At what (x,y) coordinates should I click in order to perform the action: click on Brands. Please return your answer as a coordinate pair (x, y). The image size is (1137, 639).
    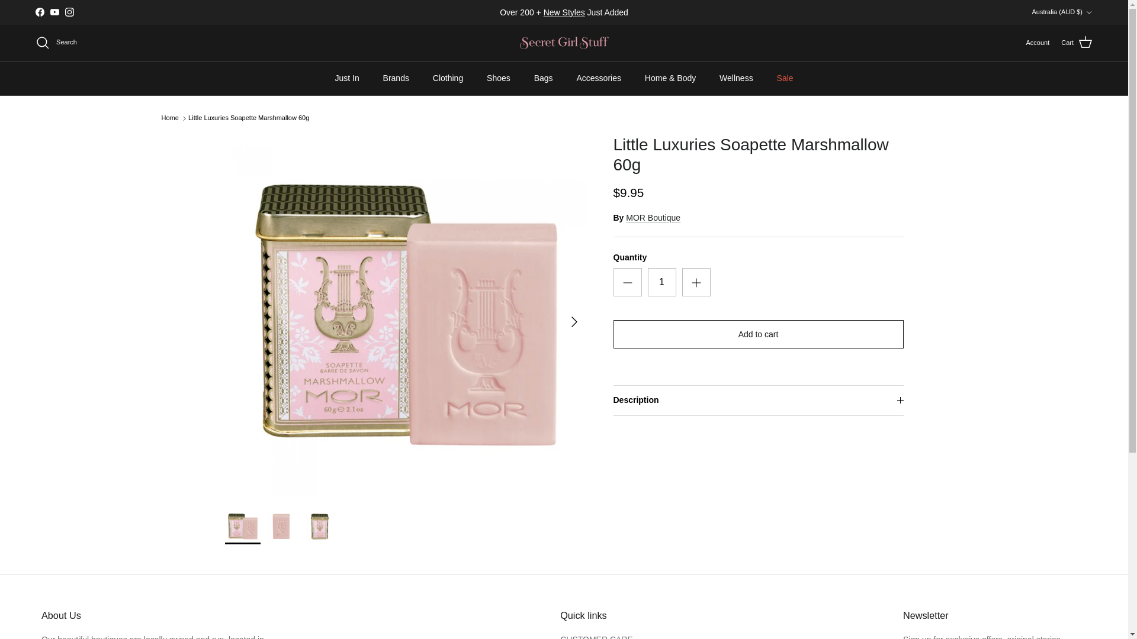
    Looking at the image, I should click on (396, 78).